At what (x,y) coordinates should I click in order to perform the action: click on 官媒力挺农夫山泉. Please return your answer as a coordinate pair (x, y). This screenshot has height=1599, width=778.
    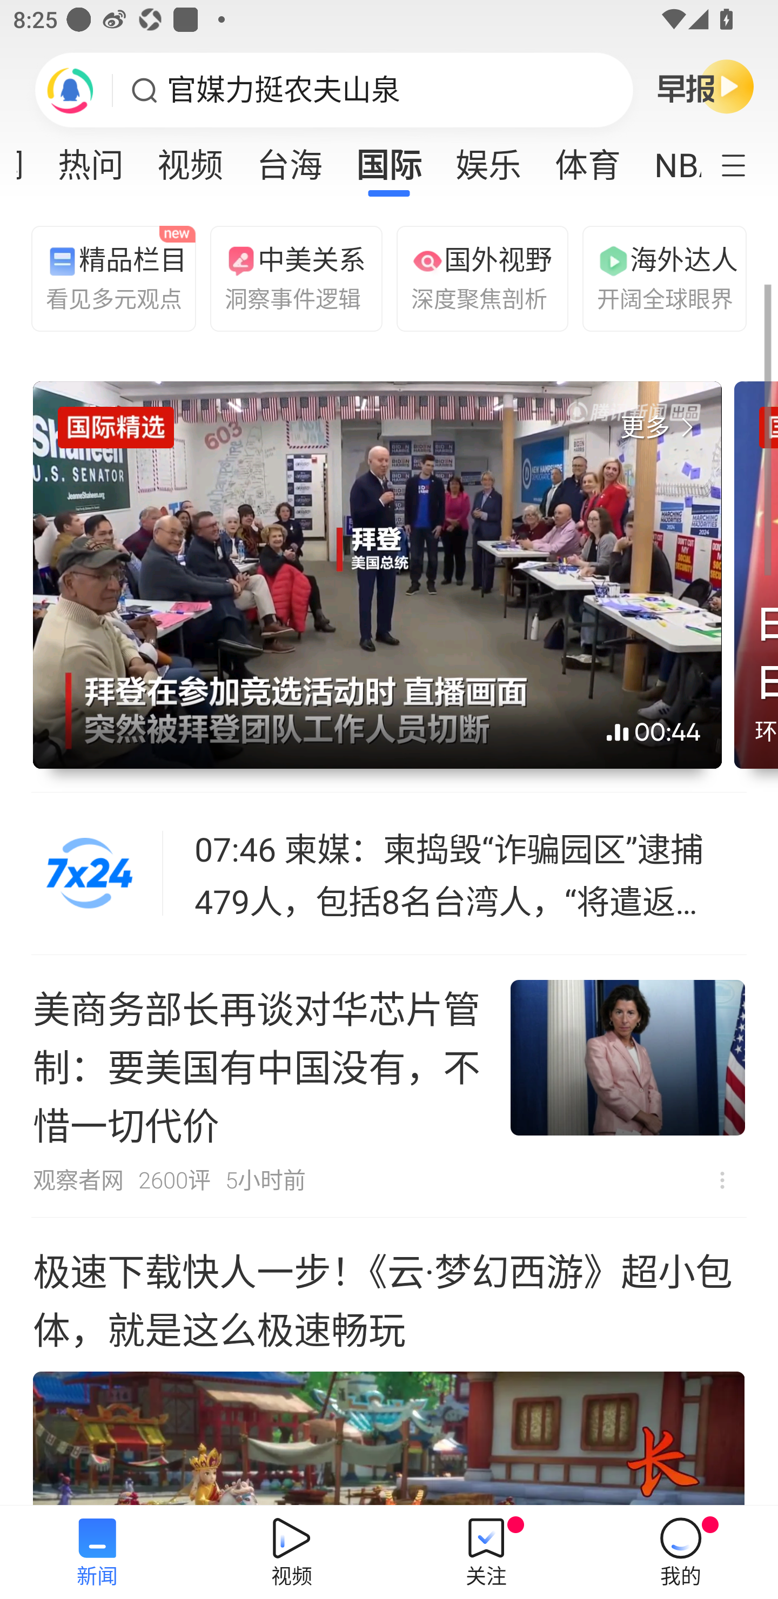
    Looking at the image, I should click on (284, 90).